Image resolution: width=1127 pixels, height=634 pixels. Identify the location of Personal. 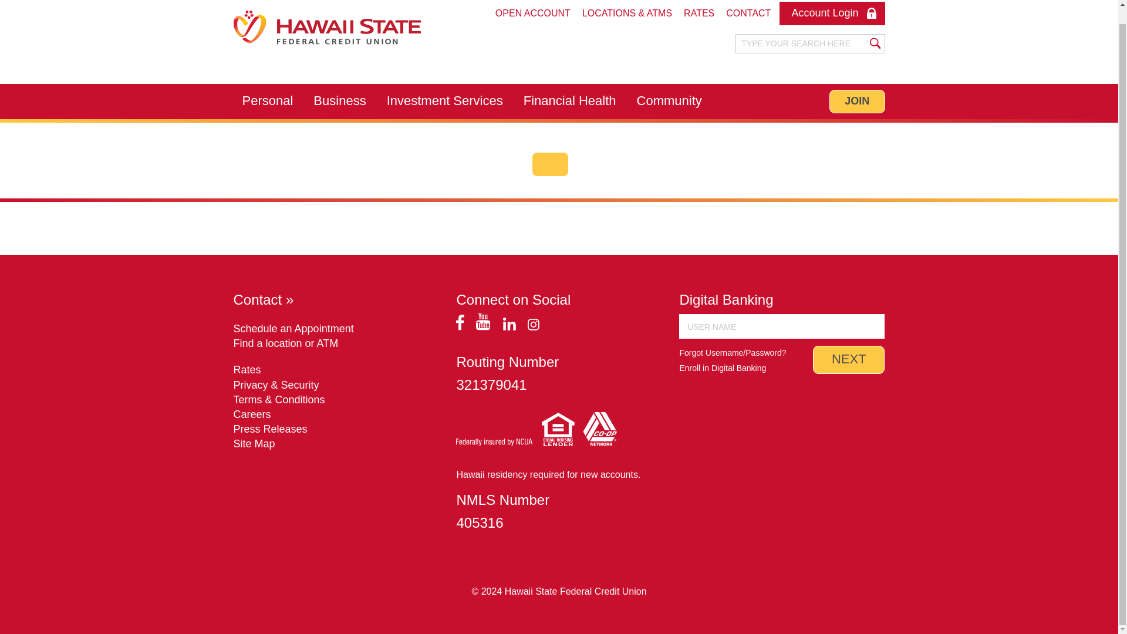
(268, 101).